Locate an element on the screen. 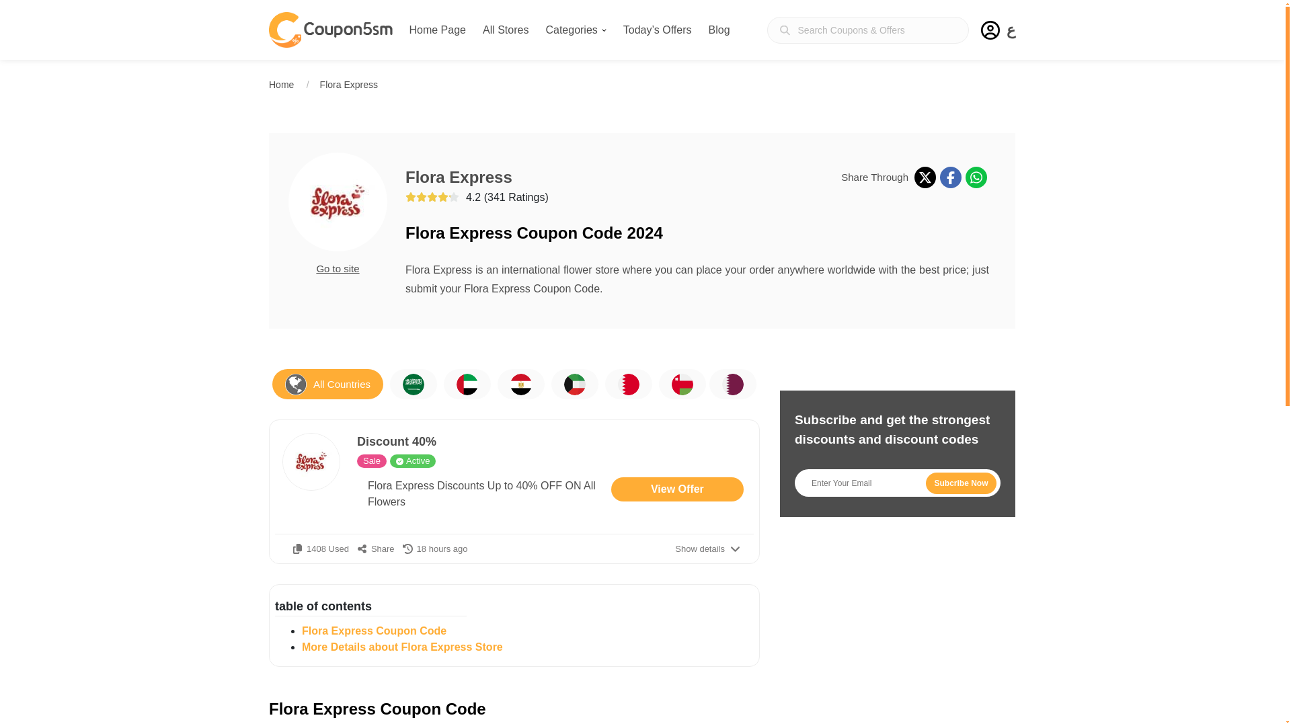 The height and width of the screenshot is (726, 1291). Categories is located at coordinates (575, 30).